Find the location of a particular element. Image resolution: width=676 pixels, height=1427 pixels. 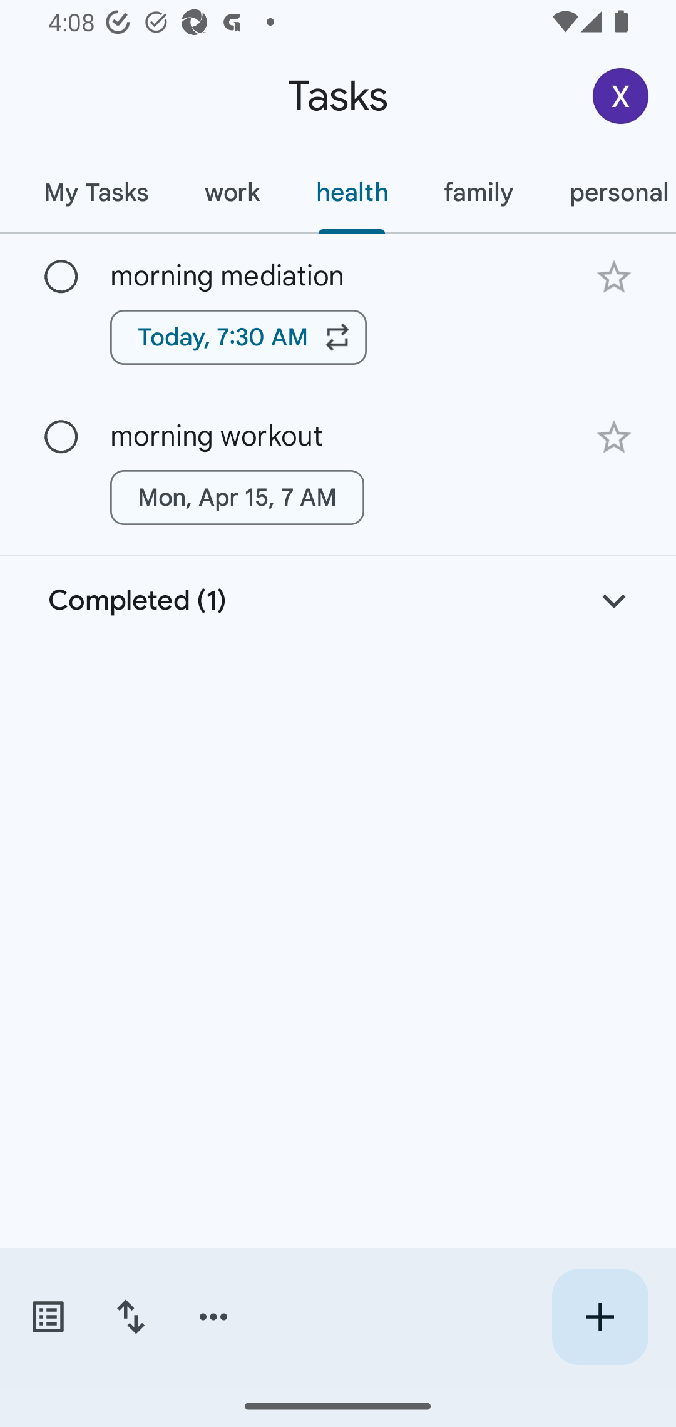

Mark as complete is located at coordinates (61, 277).